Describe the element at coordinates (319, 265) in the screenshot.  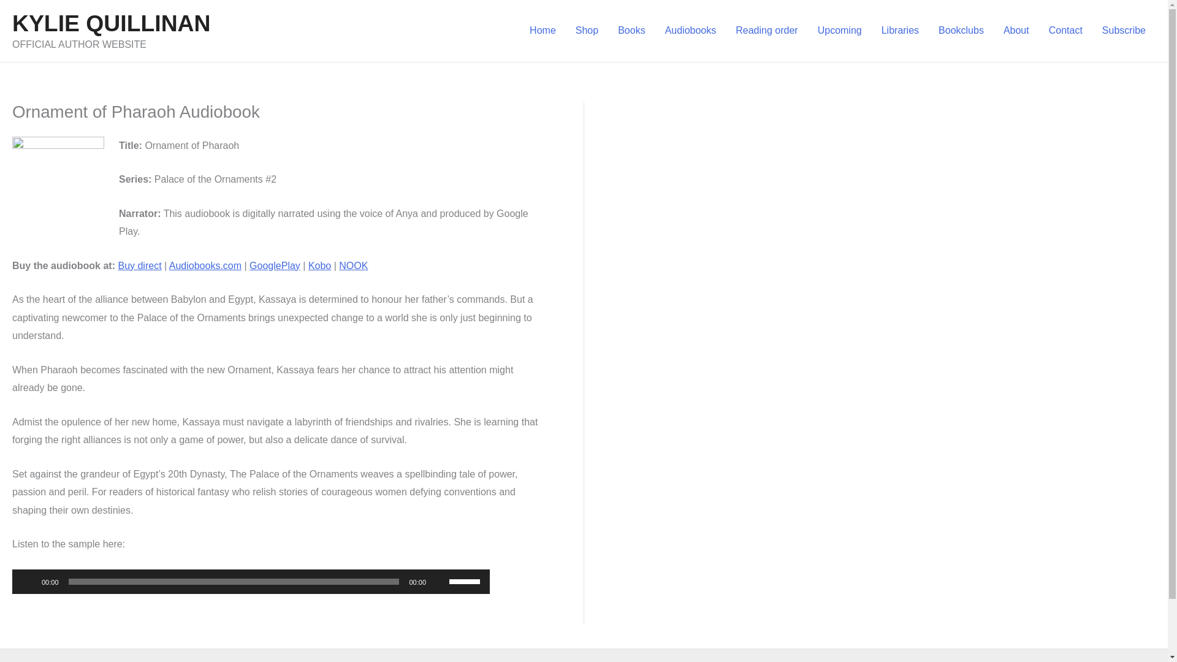
I see `Kobo` at that location.